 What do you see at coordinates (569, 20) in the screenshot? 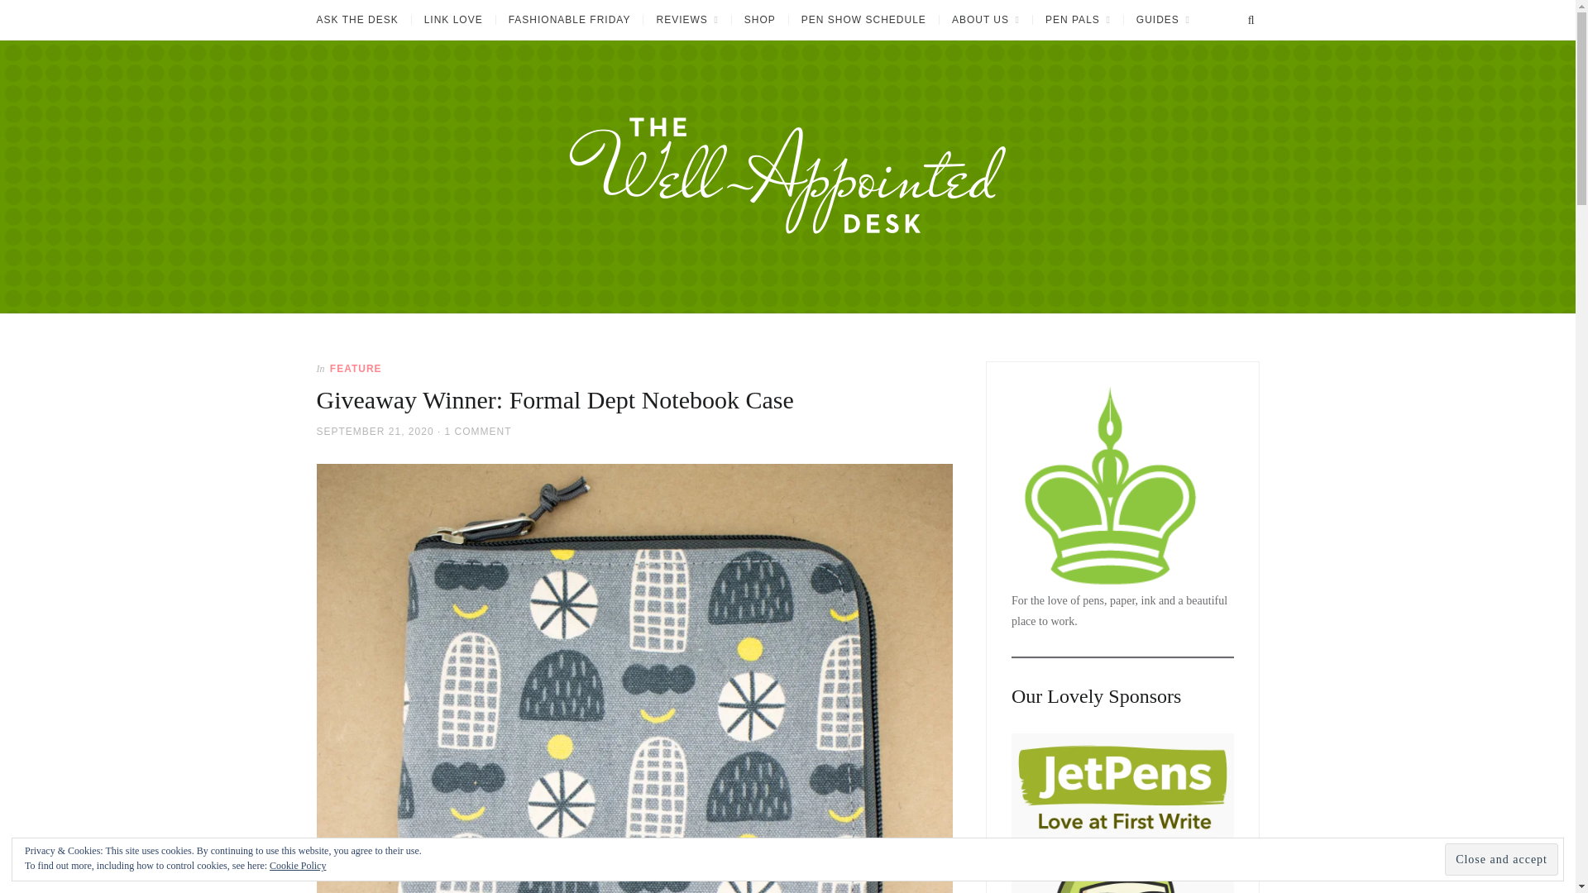
I see `FASHIONABLE FRIDAY` at bounding box center [569, 20].